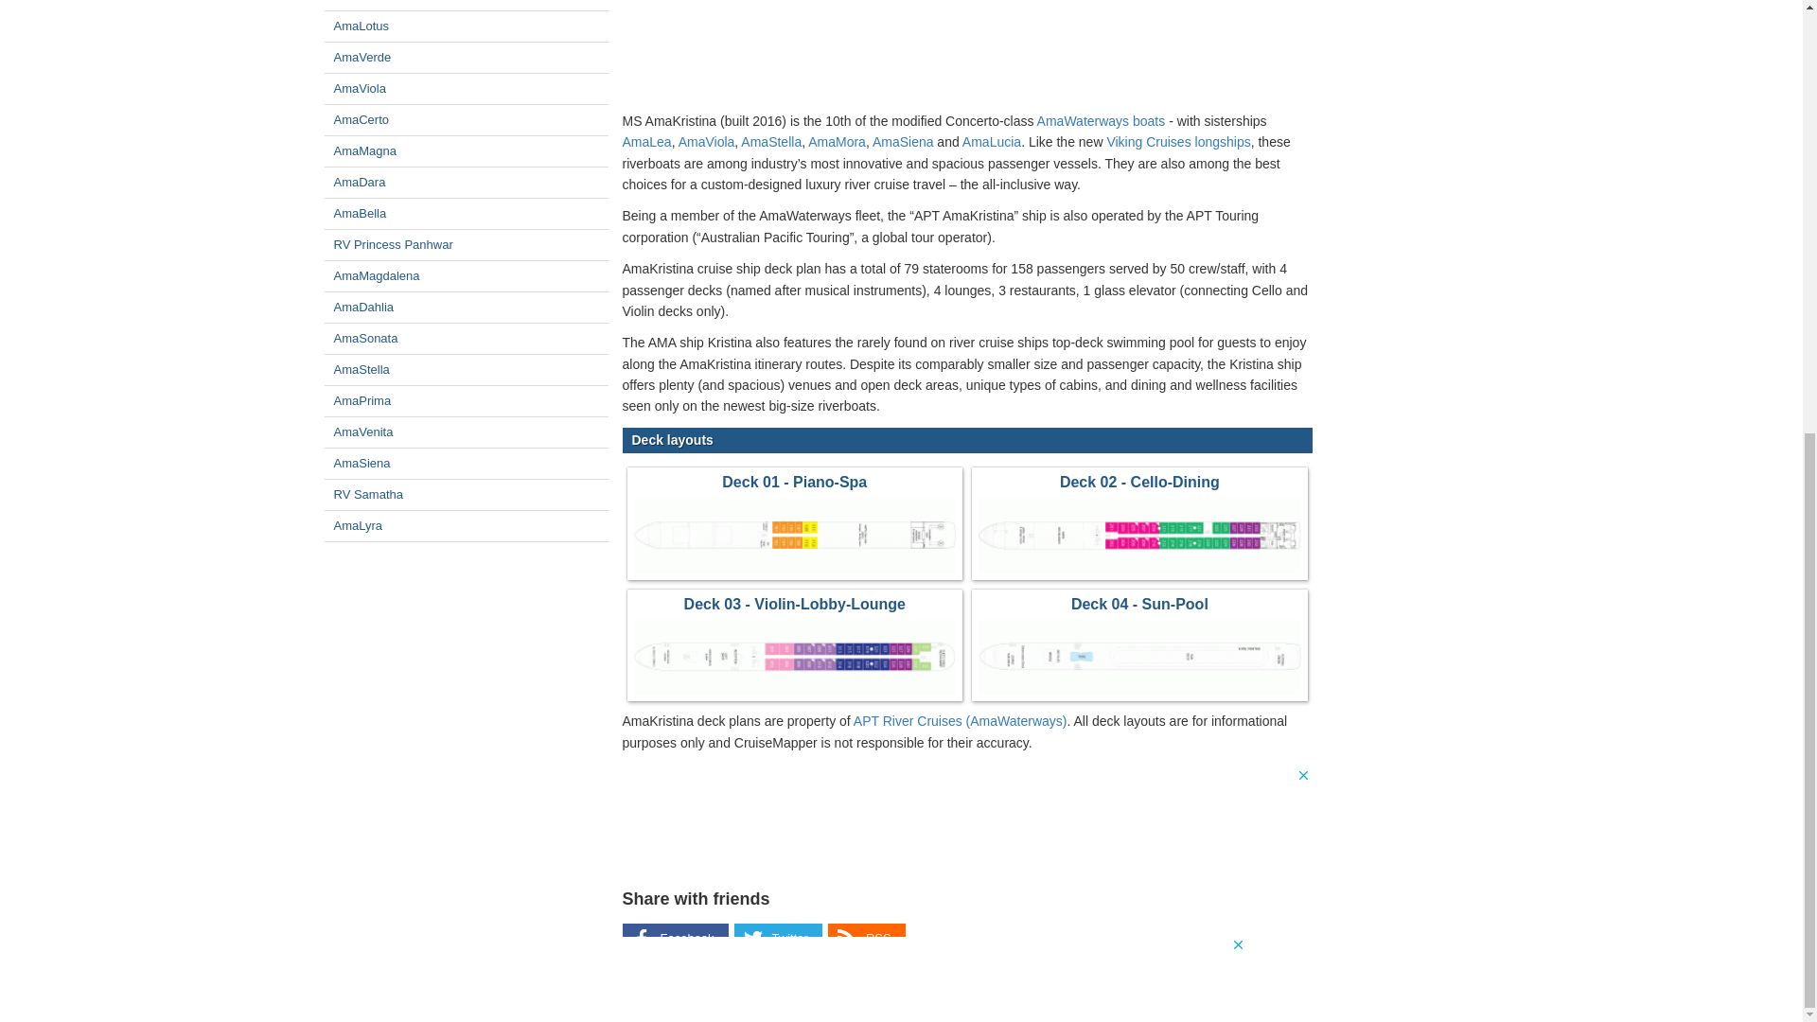 The width and height of the screenshot is (1817, 1022). I want to click on AmaStella, so click(770, 141).